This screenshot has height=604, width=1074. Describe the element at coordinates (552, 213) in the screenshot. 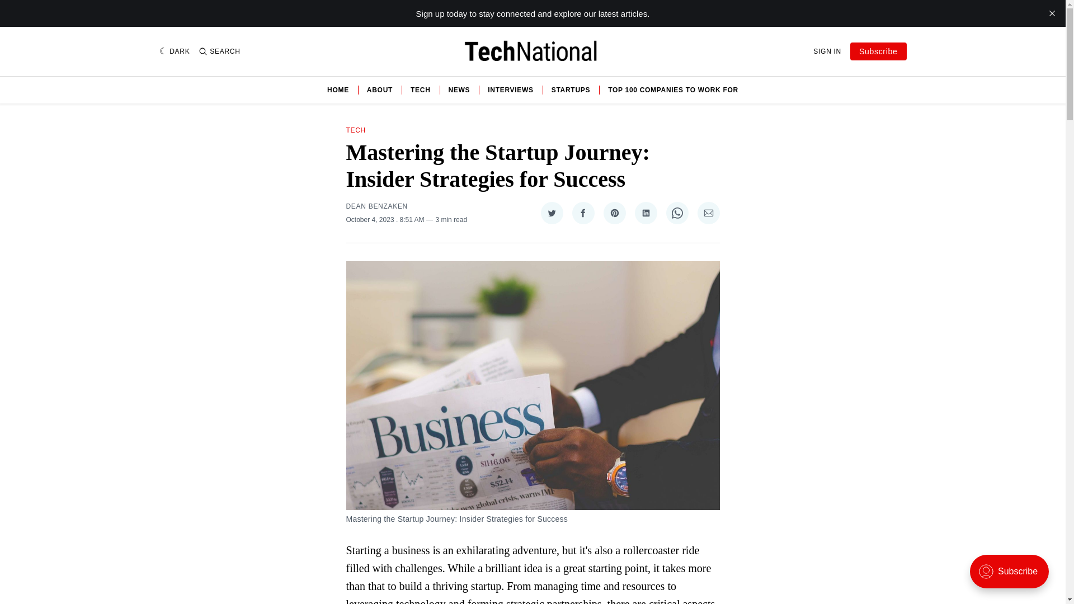

I see `Share on Twitter` at that location.